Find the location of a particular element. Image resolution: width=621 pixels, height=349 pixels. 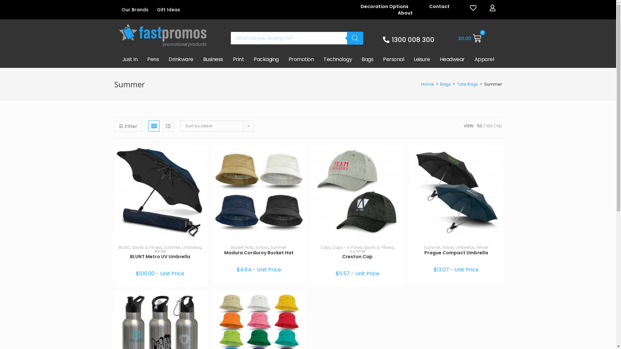

Bags is located at coordinates (367, 59).